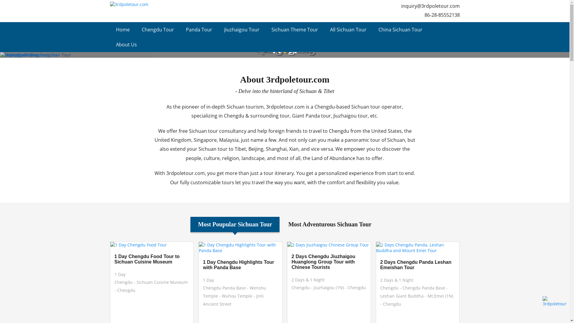 The width and height of the screenshot is (574, 323). What do you see at coordinates (158, 30) in the screenshot?
I see `Chengdu Tour` at bounding box center [158, 30].